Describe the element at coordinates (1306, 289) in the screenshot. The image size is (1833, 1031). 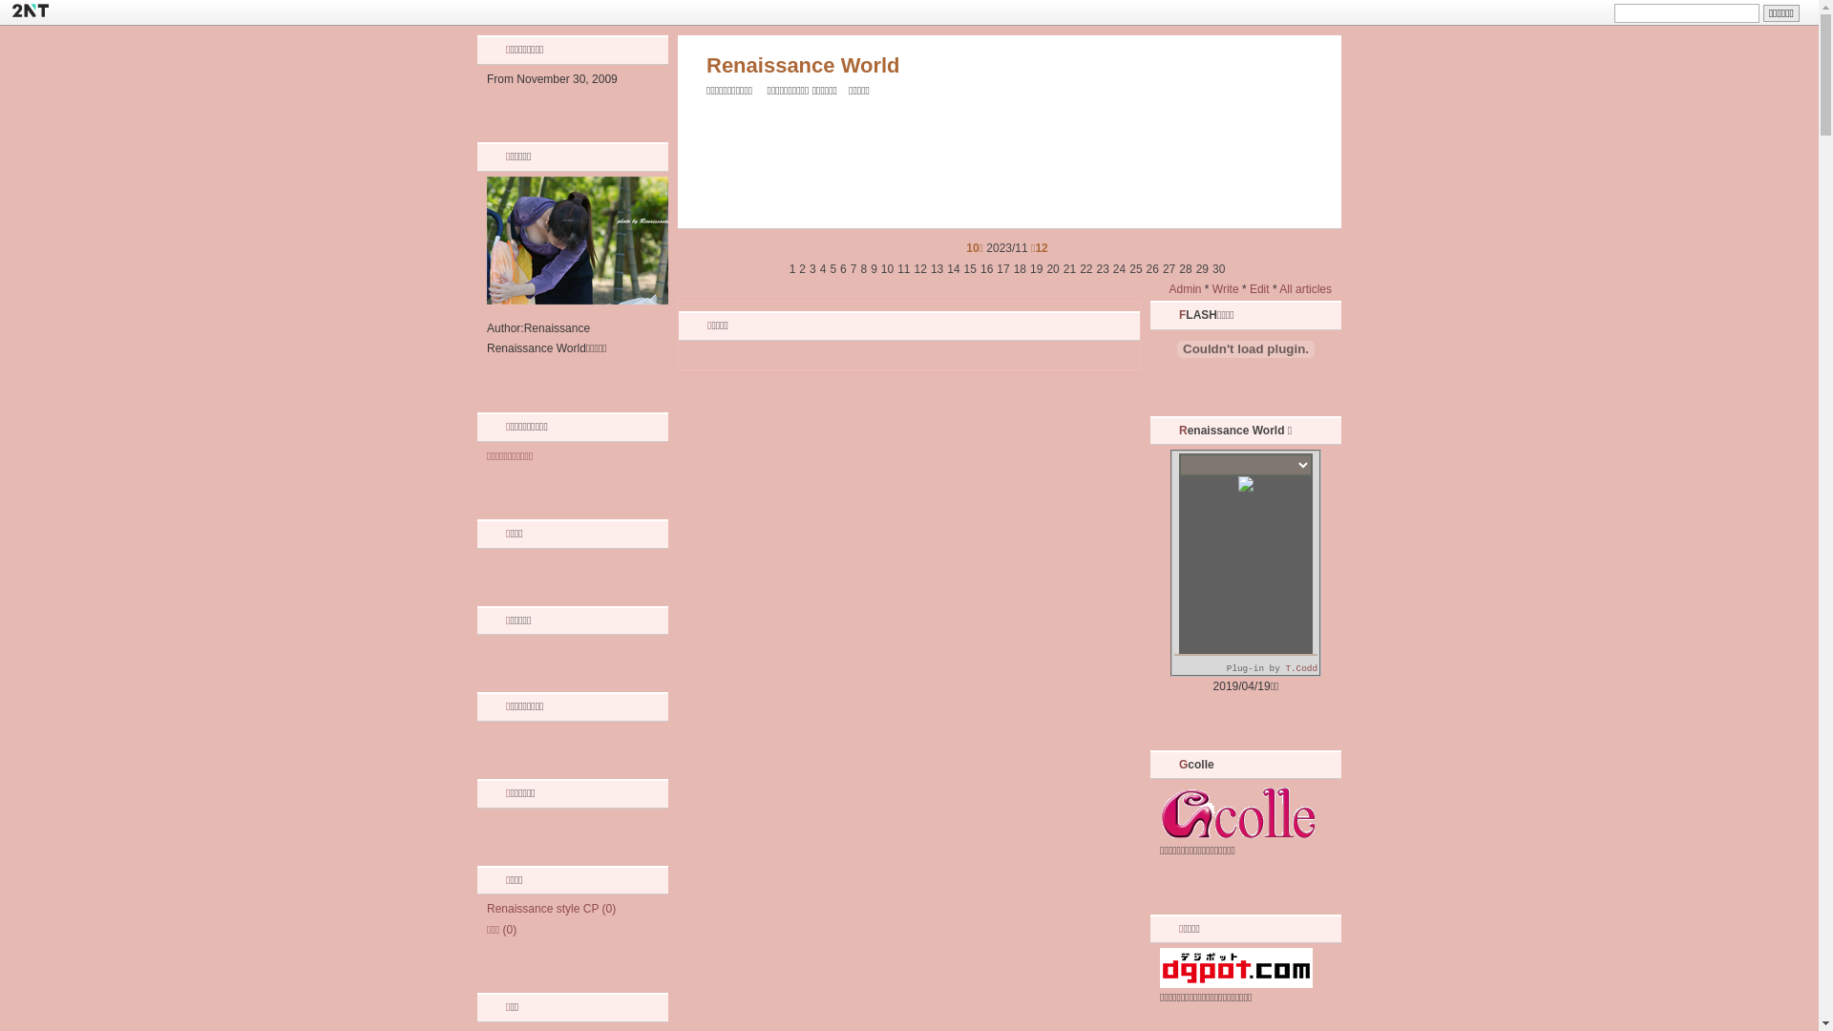
I see `All articles` at that location.